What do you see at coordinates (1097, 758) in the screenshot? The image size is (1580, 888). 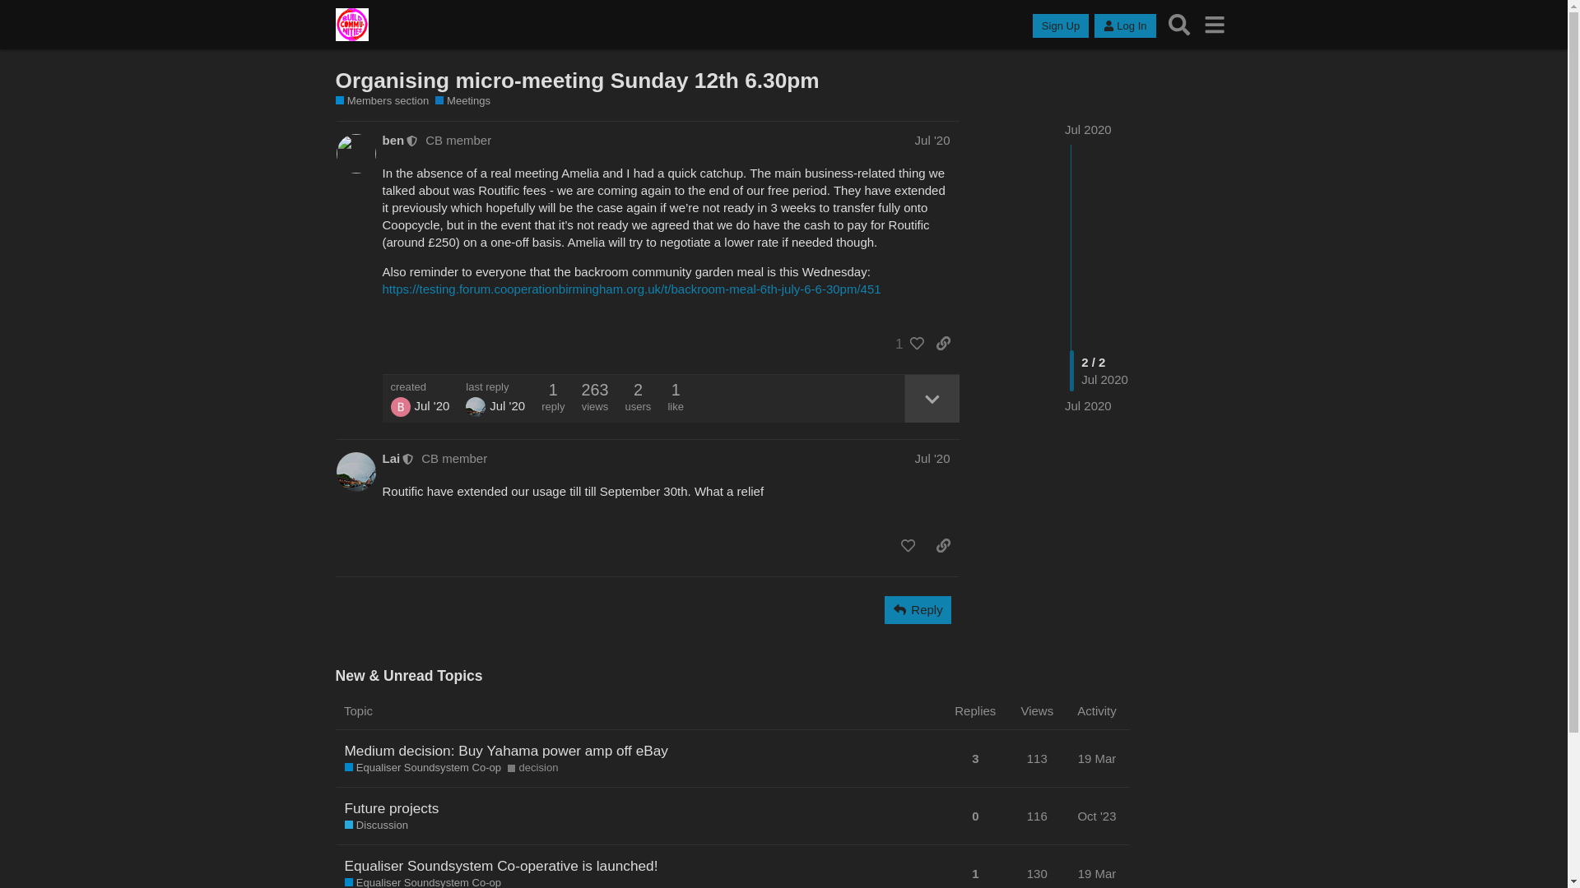 I see `19 Mar` at bounding box center [1097, 758].